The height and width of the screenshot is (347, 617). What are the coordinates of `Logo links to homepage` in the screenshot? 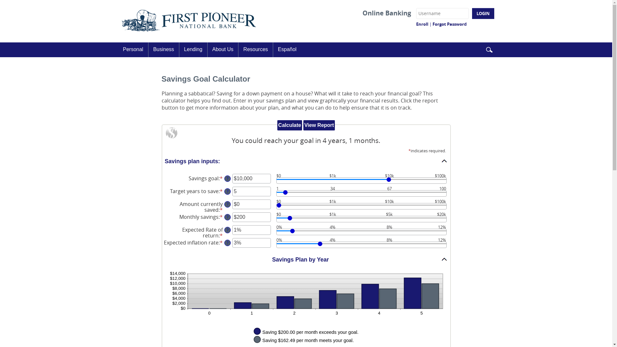 It's located at (189, 21).